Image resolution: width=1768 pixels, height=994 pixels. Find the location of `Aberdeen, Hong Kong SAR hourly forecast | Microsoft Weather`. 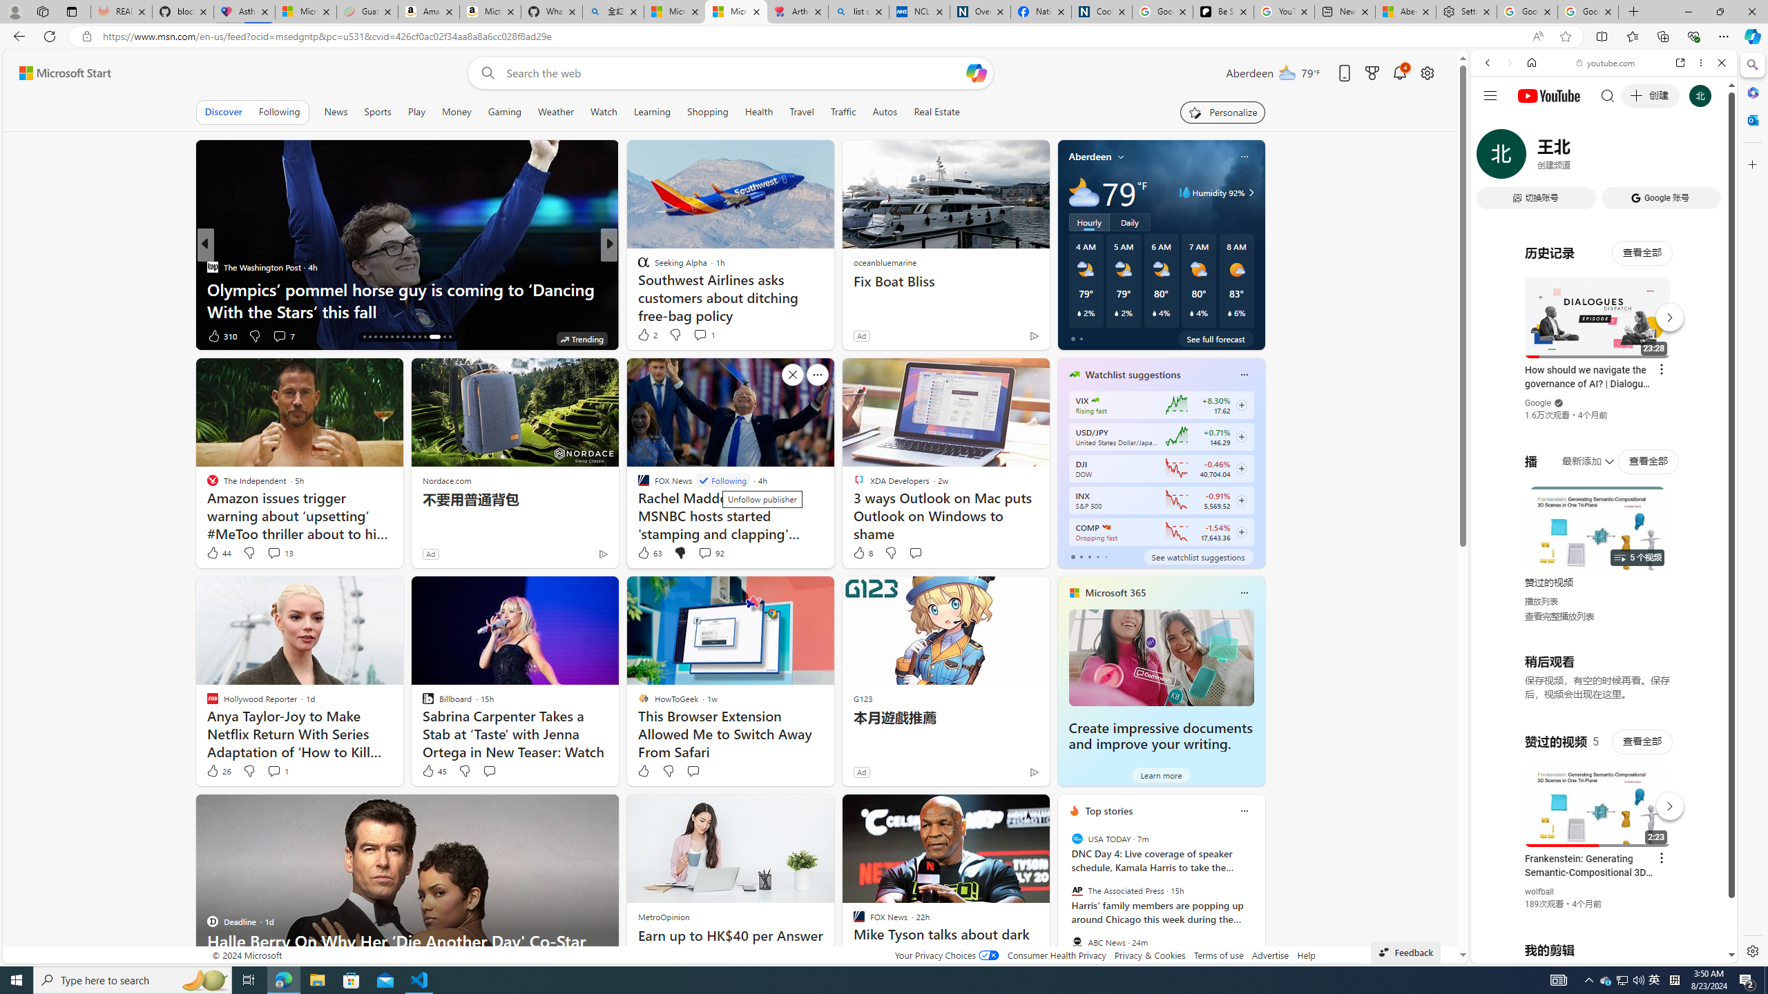

Aberdeen, Hong Kong SAR hourly forecast | Microsoft Weather is located at coordinates (1406, 12).